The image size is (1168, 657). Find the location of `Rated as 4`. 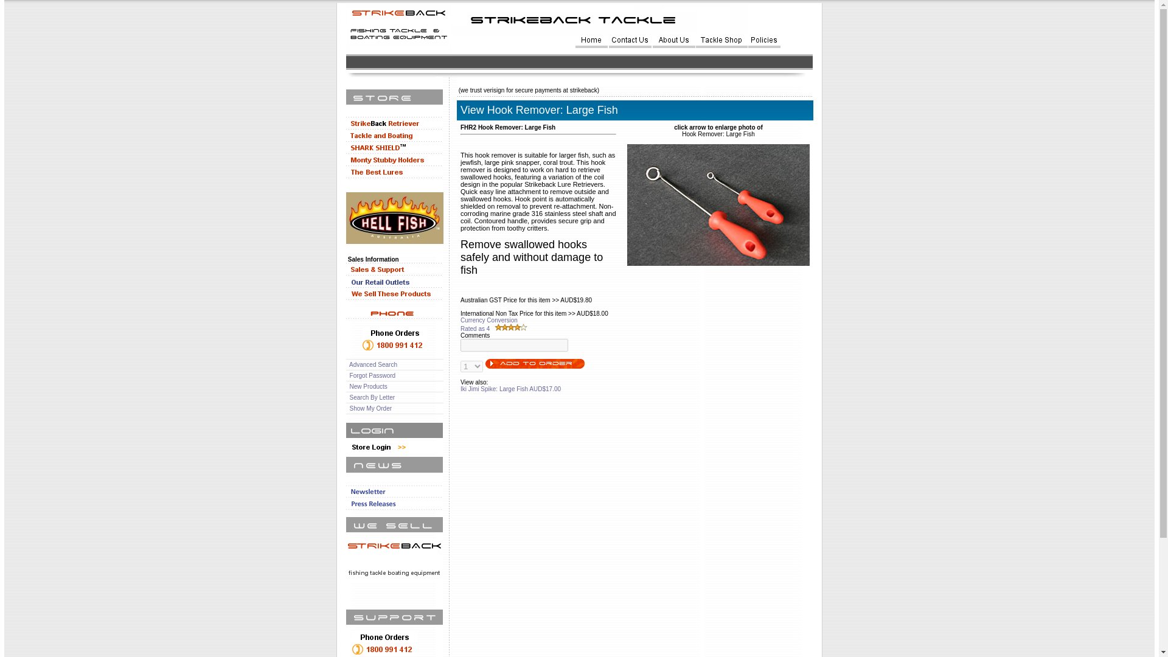

Rated as 4 is located at coordinates (474, 328).